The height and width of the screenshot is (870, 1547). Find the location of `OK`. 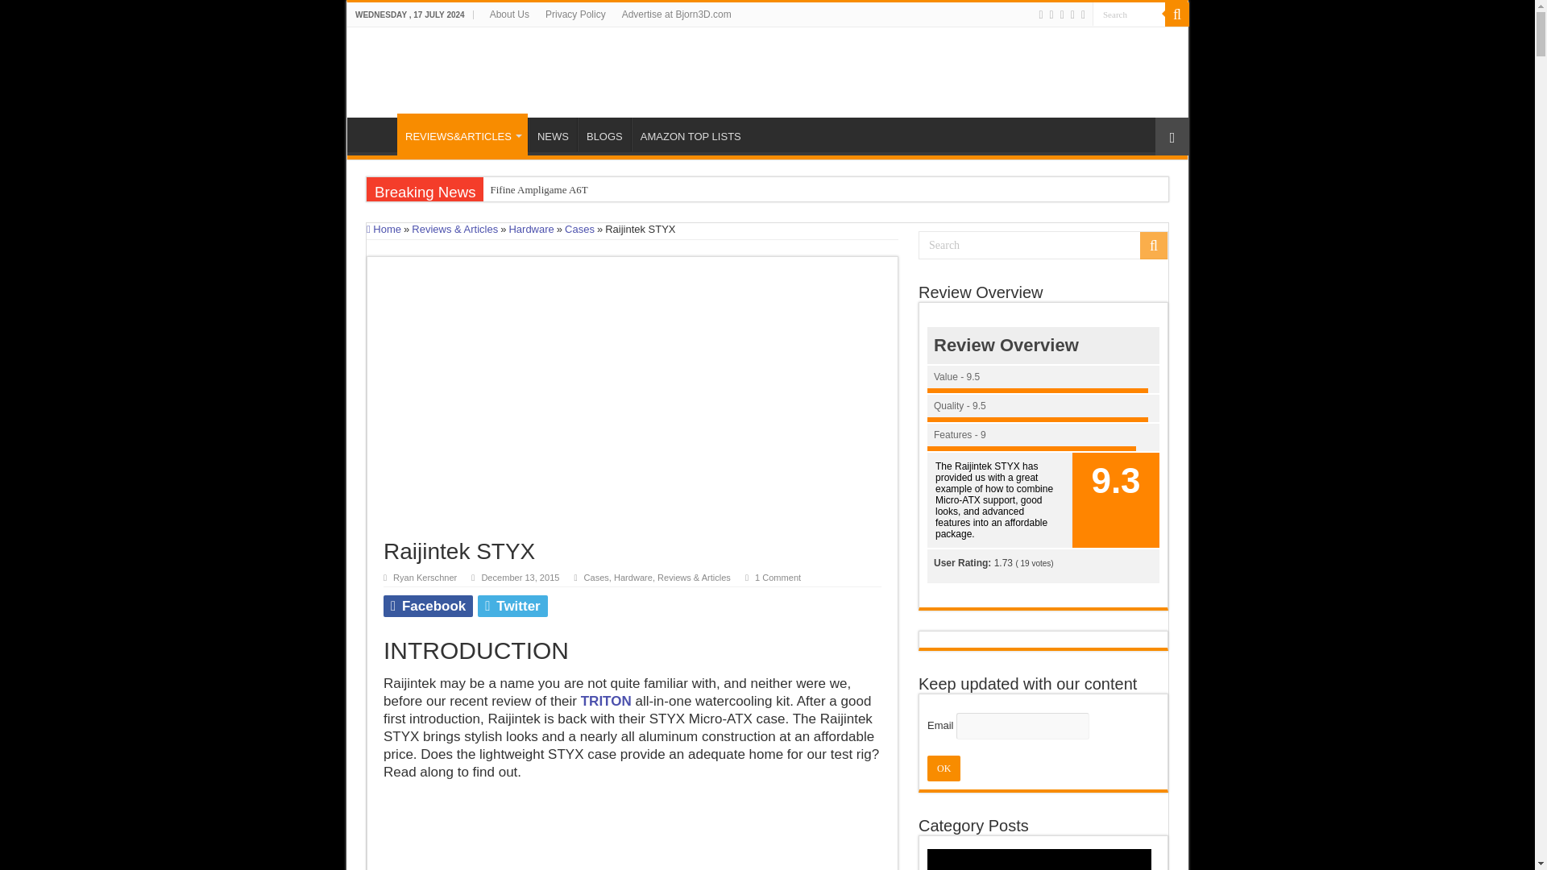

OK is located at coordinates (944, 768).